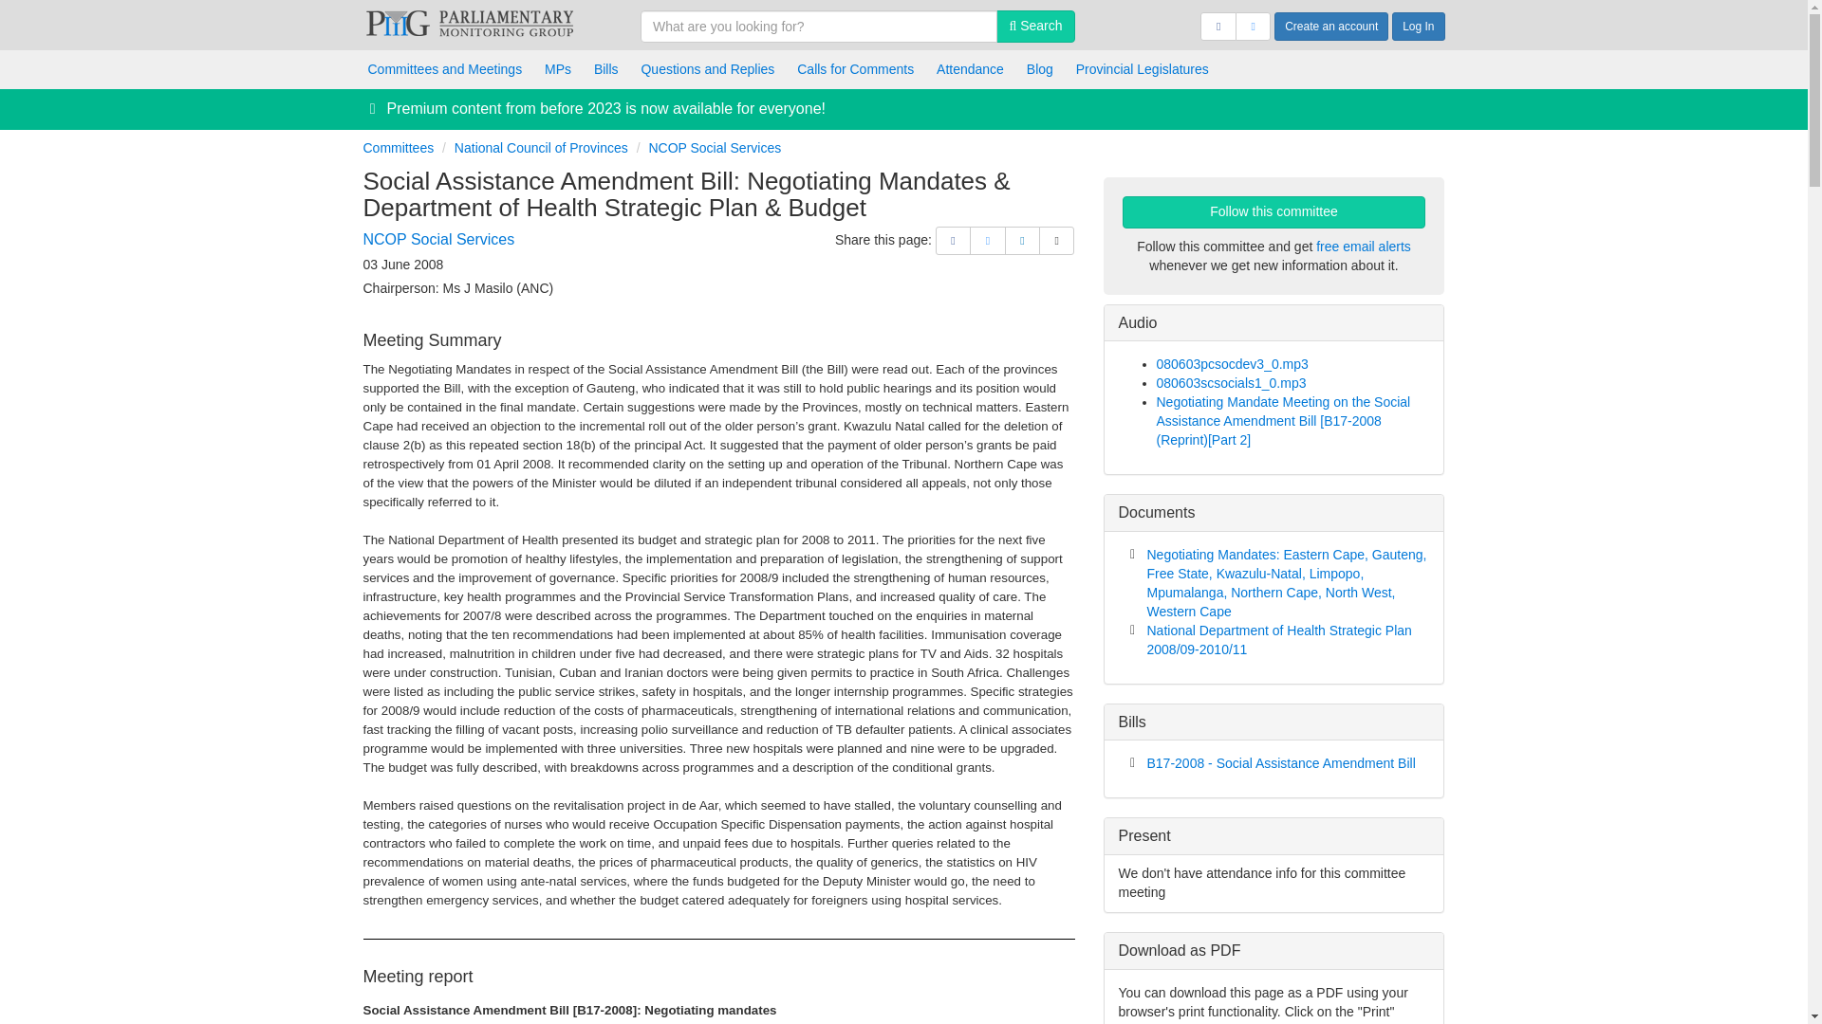 The image size is (1822, 1024). What do you see at coordinates (1418, 27) in the screenshot?
I see `Log In` at bounding box center [1418, 27].